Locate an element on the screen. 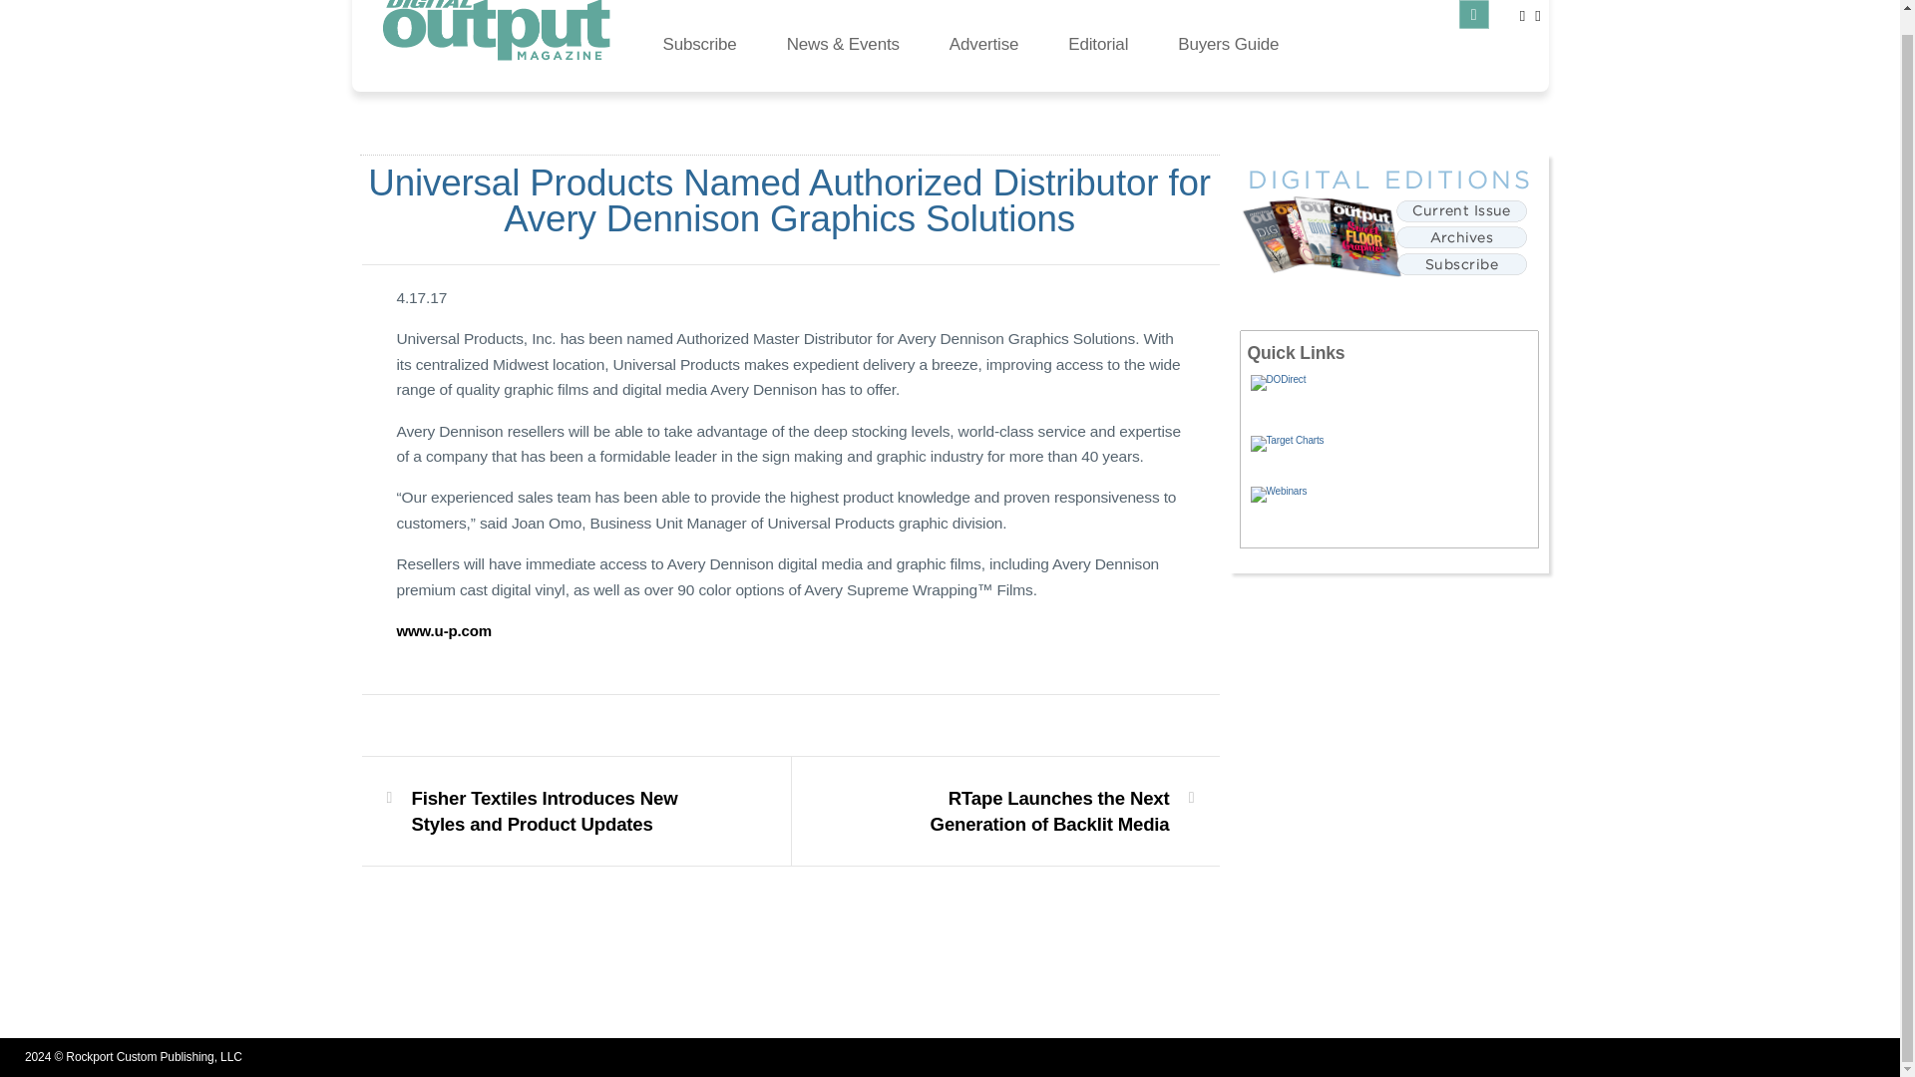 Image resolution: width=1915 pixels, height=1077 pixels. Fisher Textiles Introduces New Styles and Product Updates is located at coordinates (563, 812).